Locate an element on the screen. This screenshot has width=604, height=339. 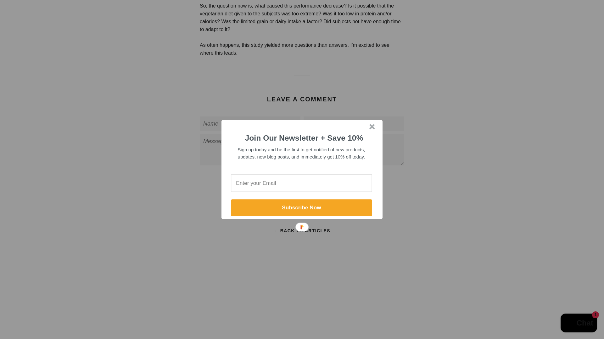
Visa is located at coordinates (452, 321).